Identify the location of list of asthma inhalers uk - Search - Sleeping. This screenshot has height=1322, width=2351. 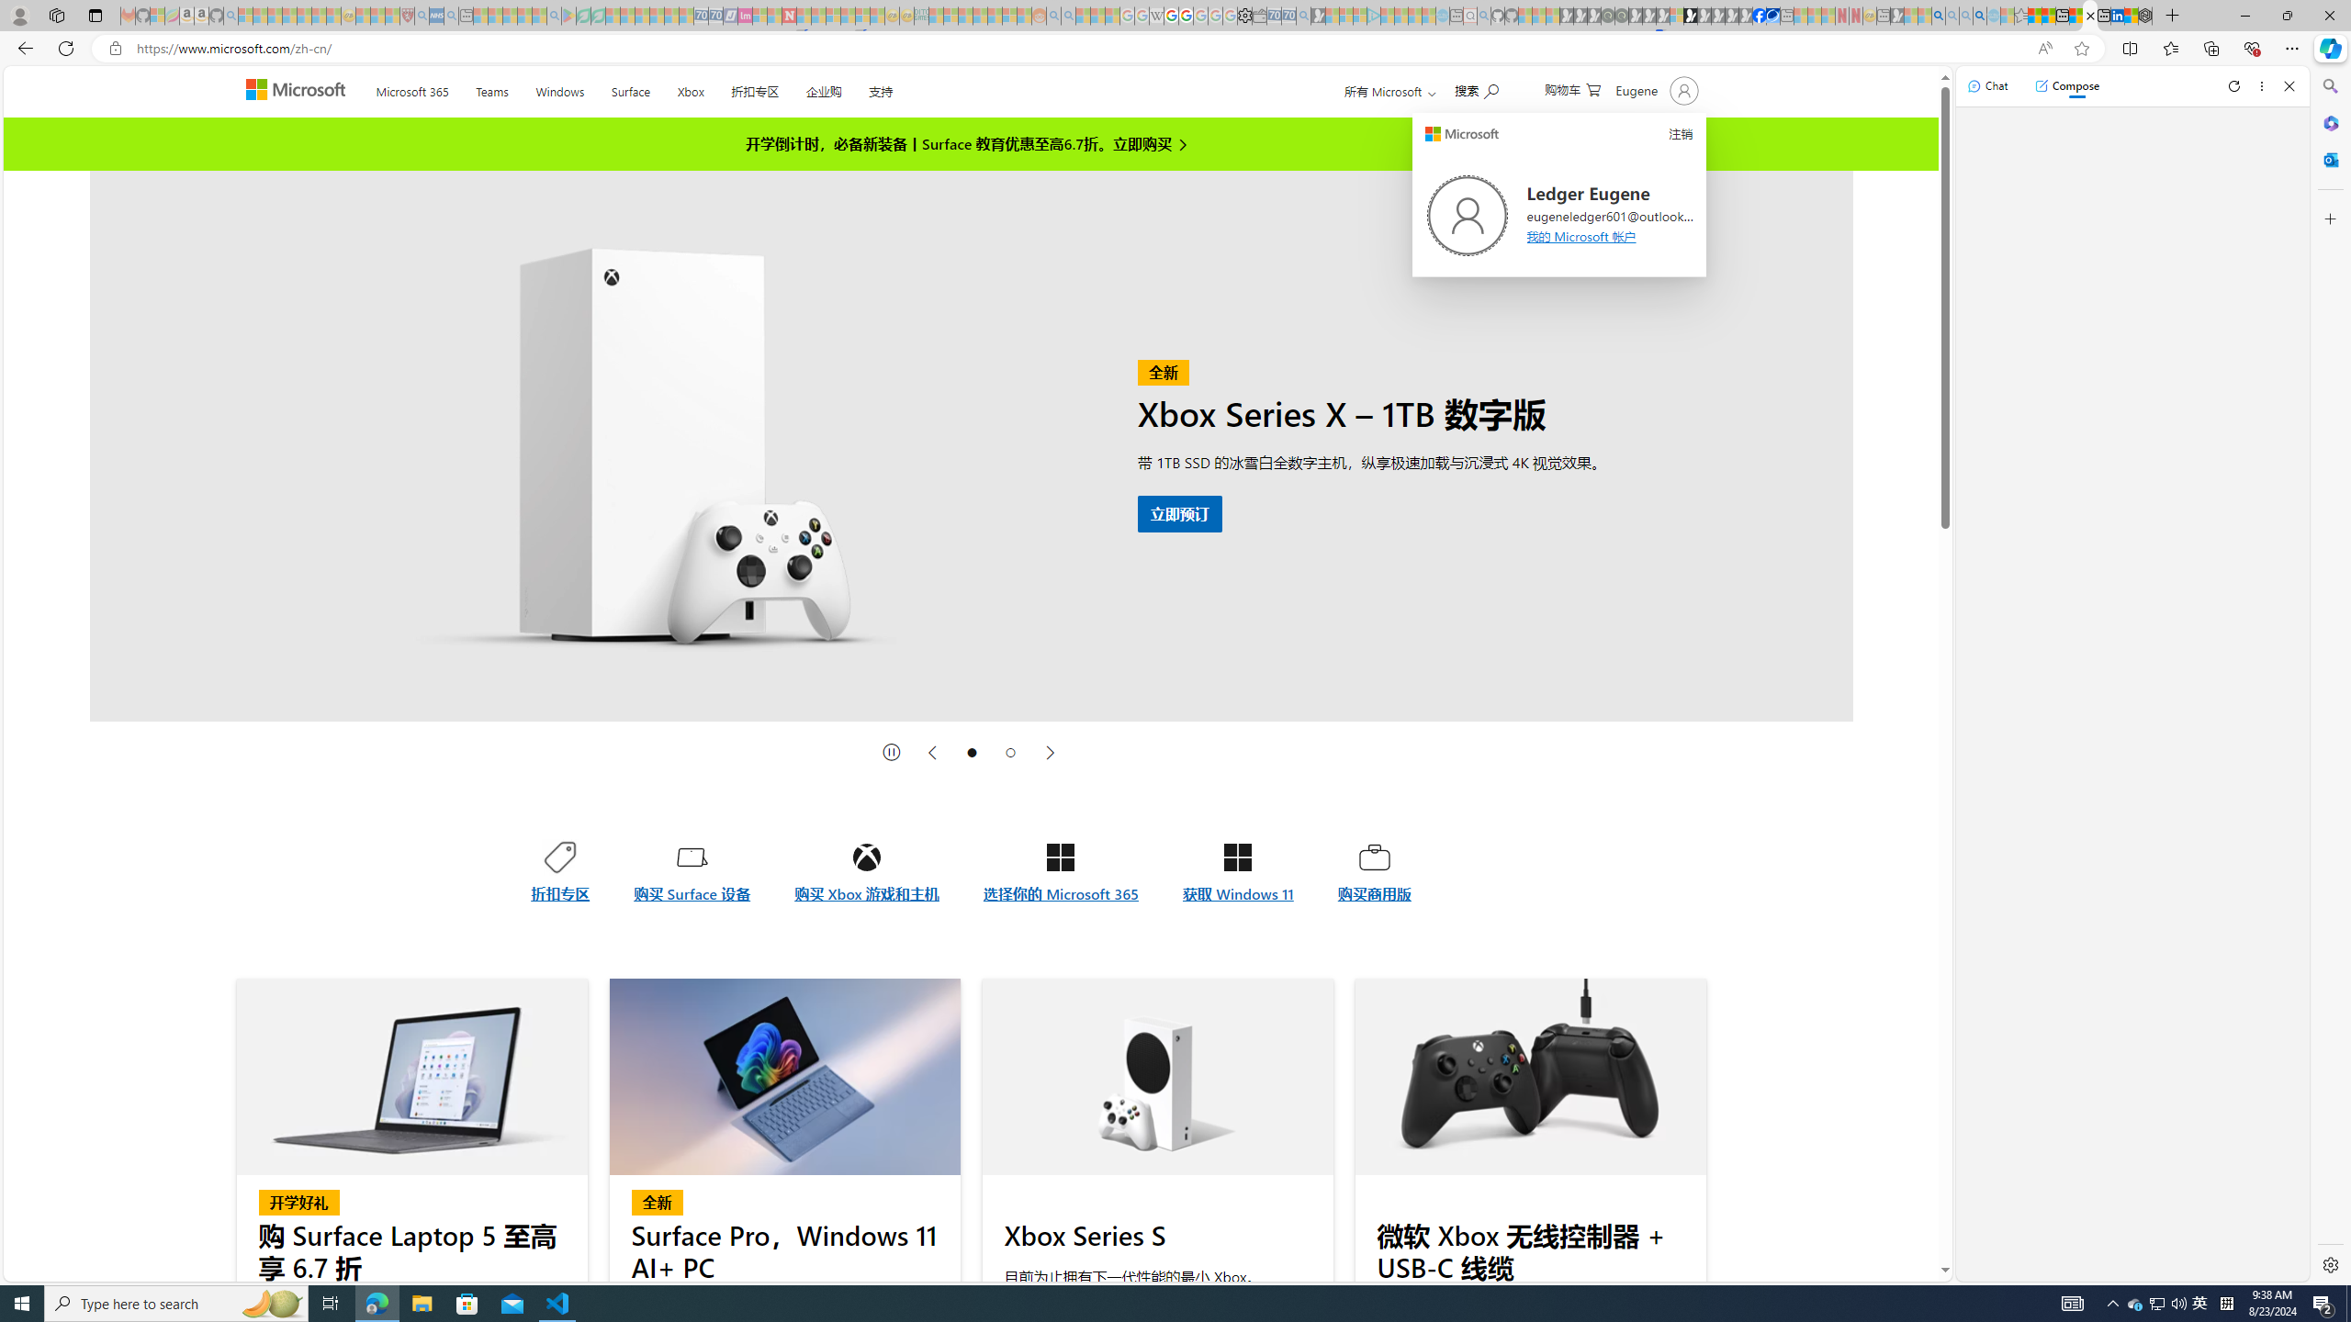
(422, 16).